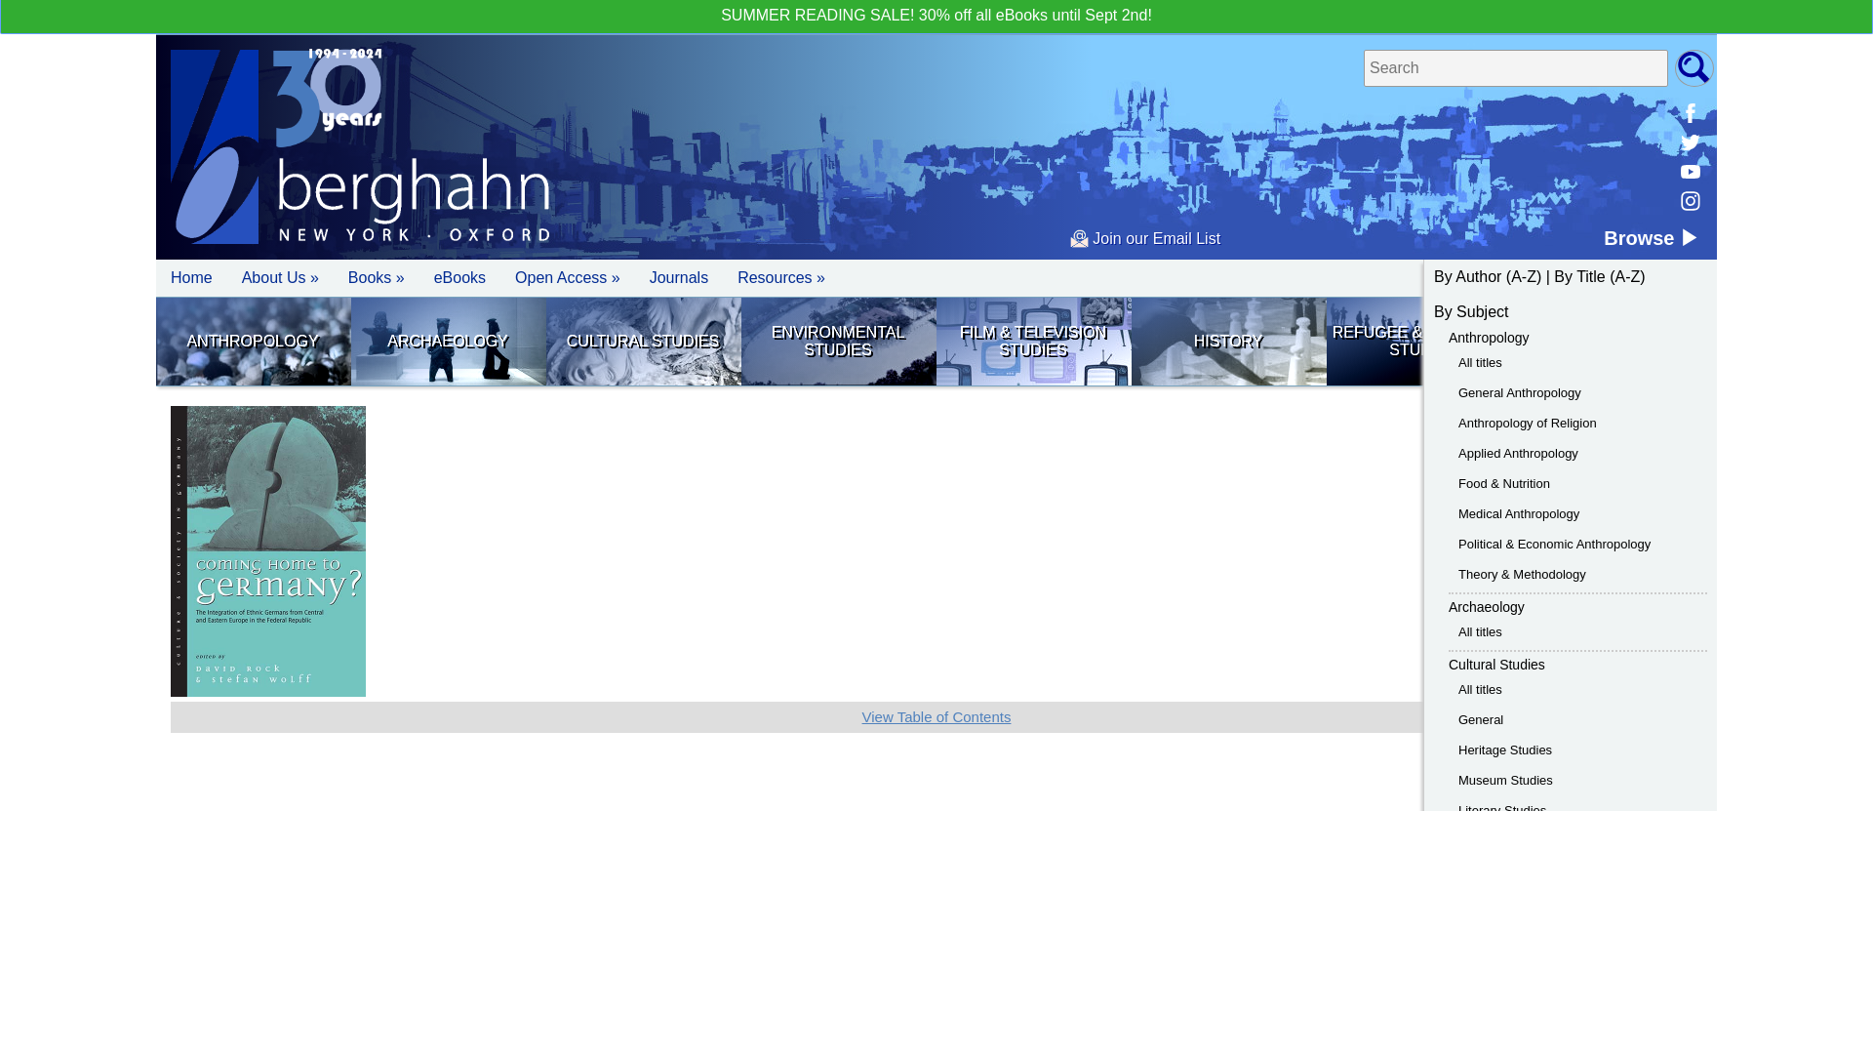 This screenshot has width=1873, height=1054. What do you see at coordinates (1467, 276) in the screenshot?
I see `By Author` at bounding box center [1467, 276].